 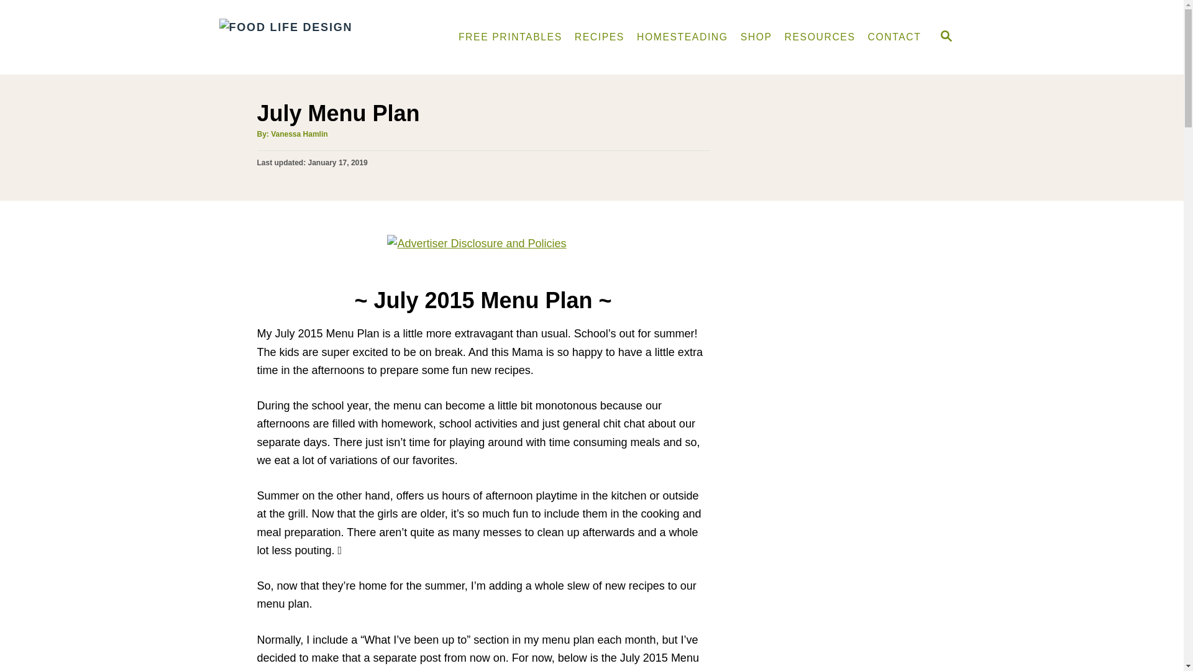 I want to click on FREE PRINTABLES, so click(x=510, y=37).